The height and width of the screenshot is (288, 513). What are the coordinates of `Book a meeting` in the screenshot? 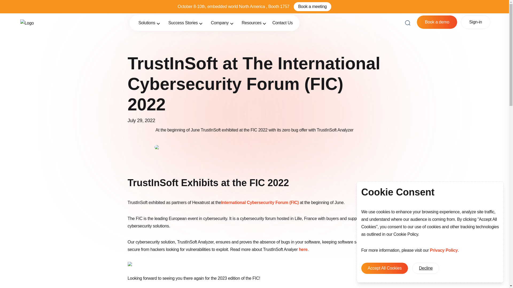 It's located at (312, 6).